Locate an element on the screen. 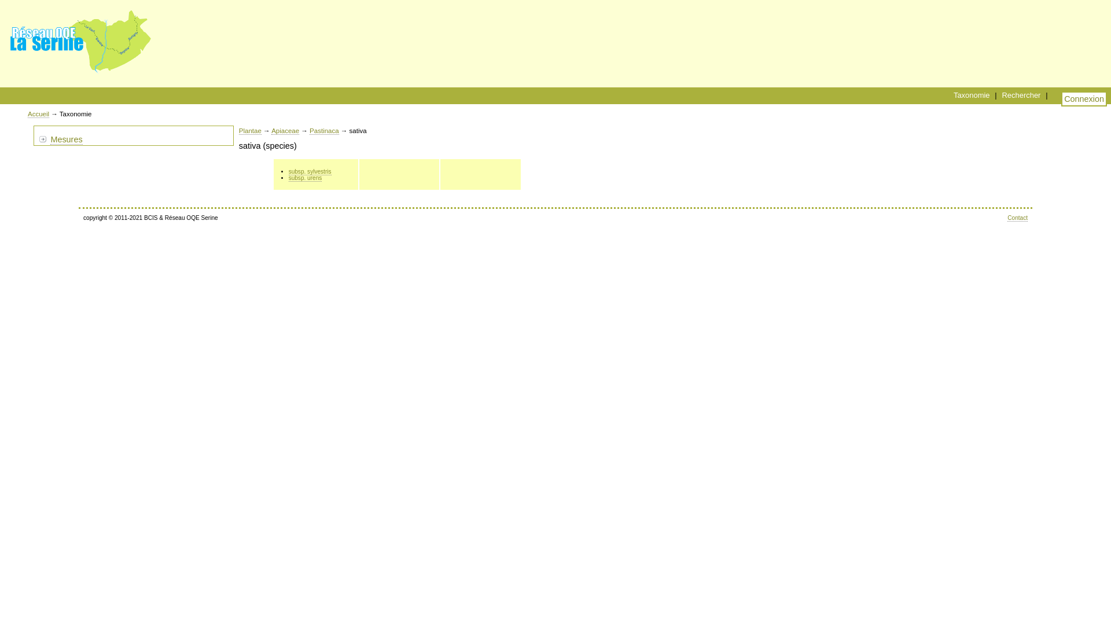  Plantae is located at coordinates (250, 131).